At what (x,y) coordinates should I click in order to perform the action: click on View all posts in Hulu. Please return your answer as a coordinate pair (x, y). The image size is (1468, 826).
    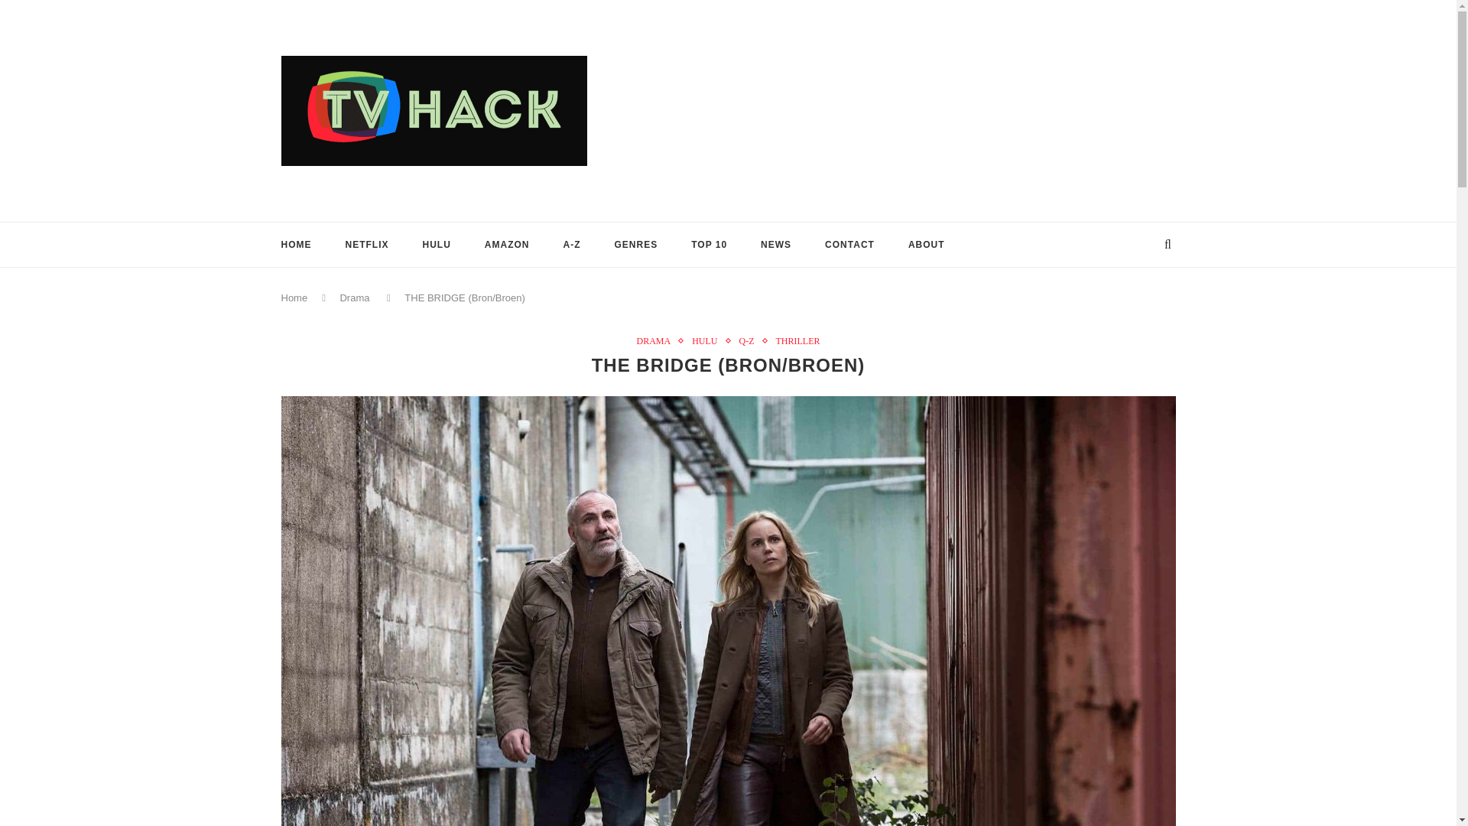
    Looking at the image, I should click on (708, 340).